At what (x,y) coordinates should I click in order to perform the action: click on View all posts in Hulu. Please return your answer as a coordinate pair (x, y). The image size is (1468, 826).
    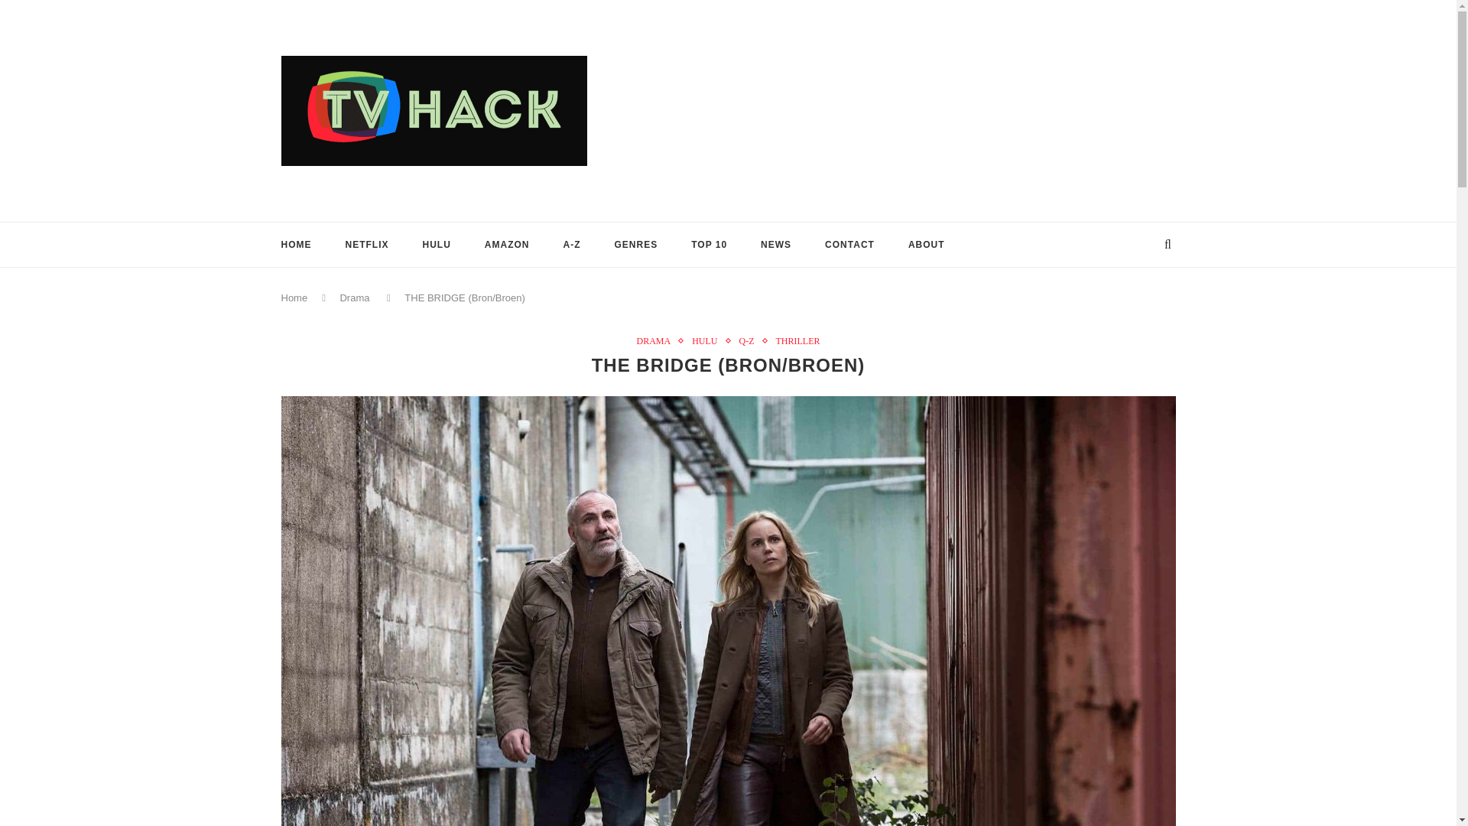
    Looking at the image, I should click on (708, 340).